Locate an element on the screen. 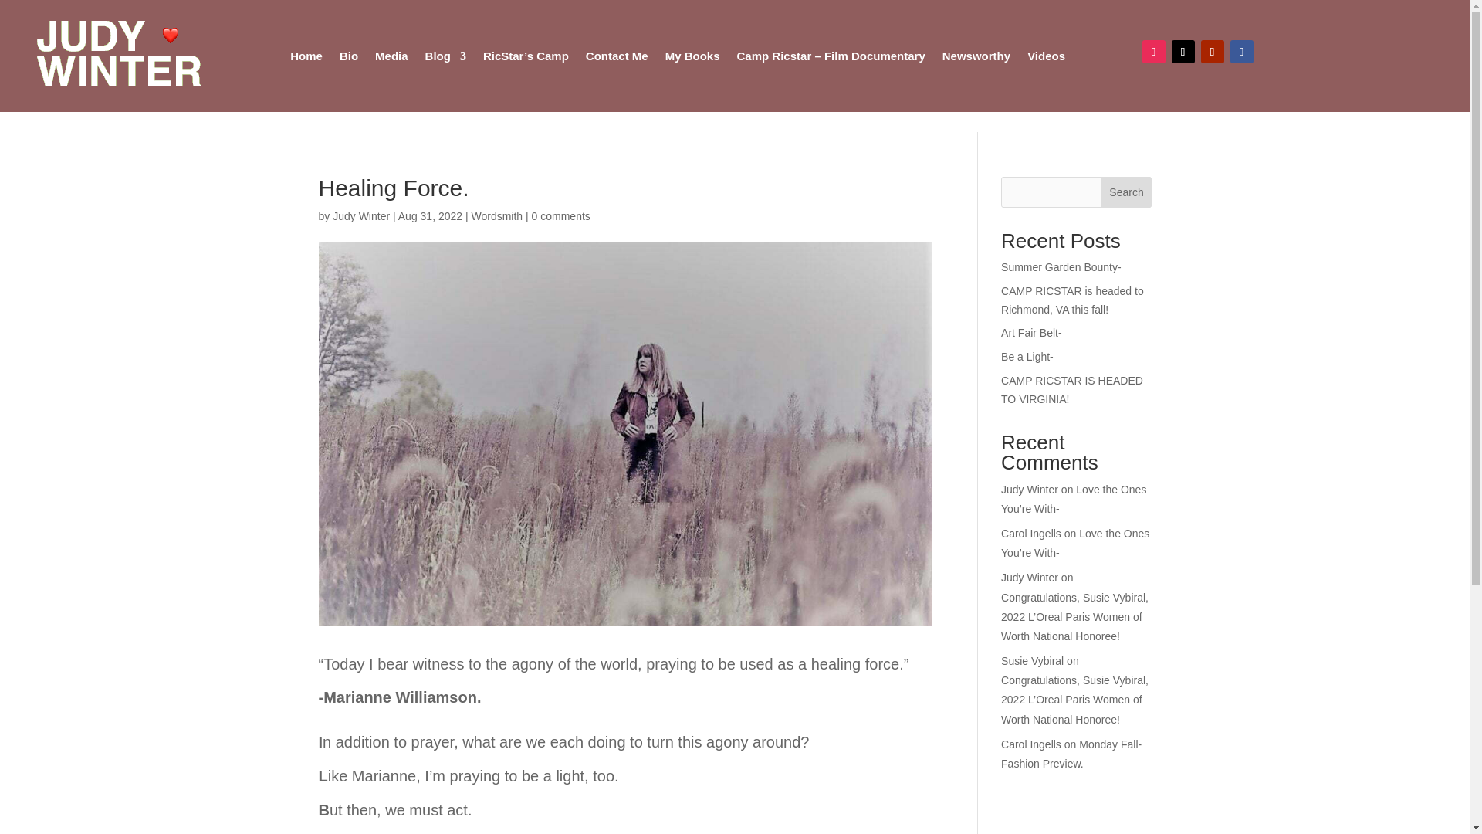 The width and height of the screenshot is (1482, 834). Follow on X is located at coordinates (1183, 51).